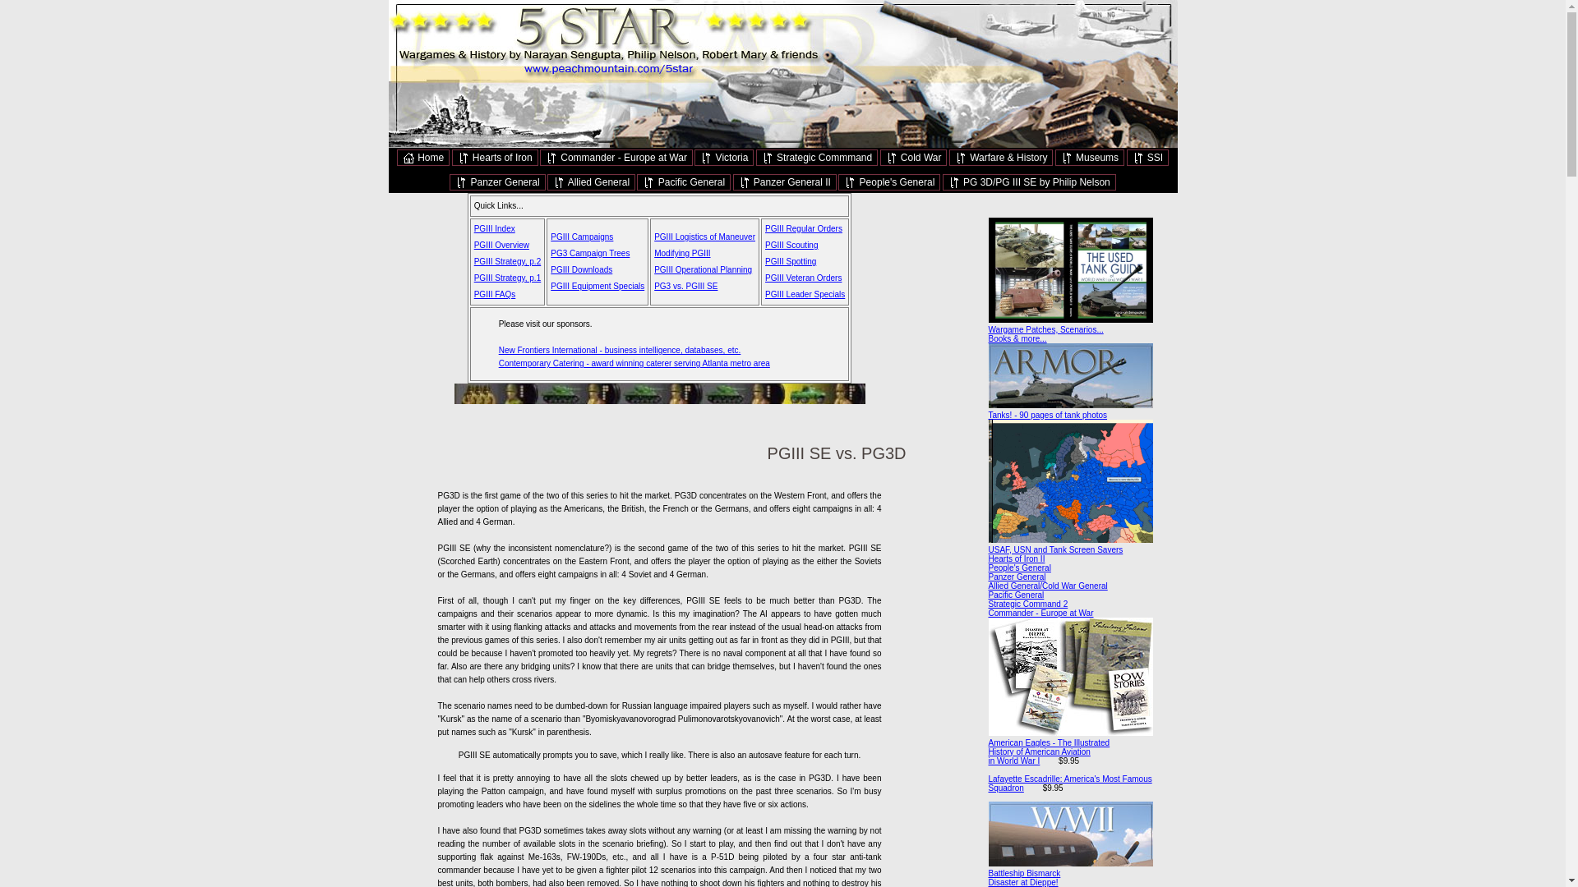  I want to click on  Allied General, so click(592, 182).